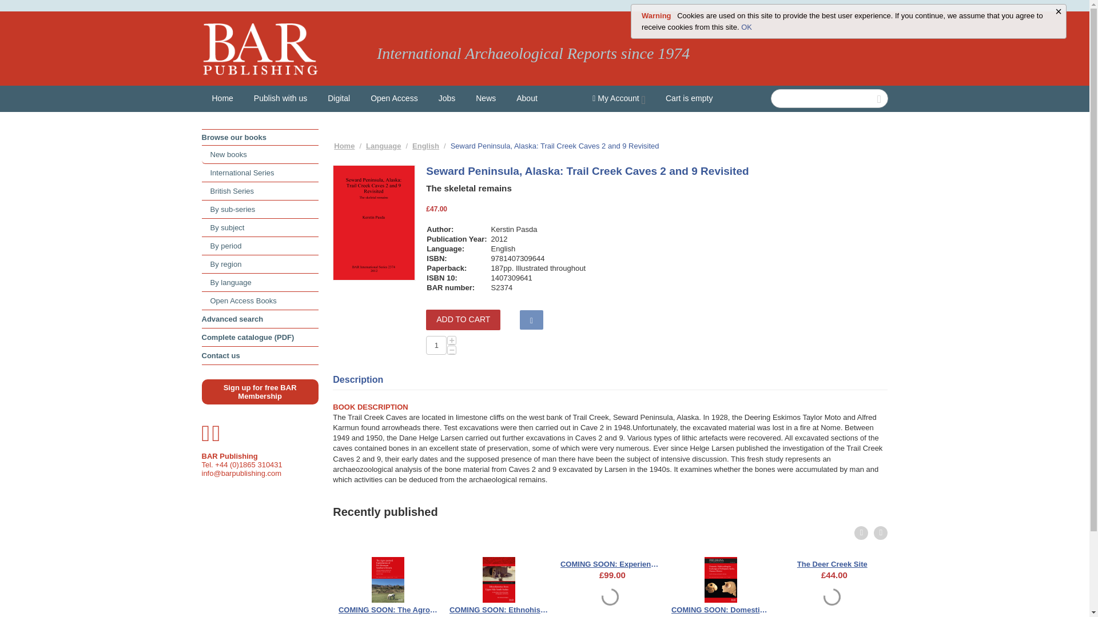 Image resolution: width=1098 pixels, height=617 pixels. I want to click on Contact us, so click(260, 355).